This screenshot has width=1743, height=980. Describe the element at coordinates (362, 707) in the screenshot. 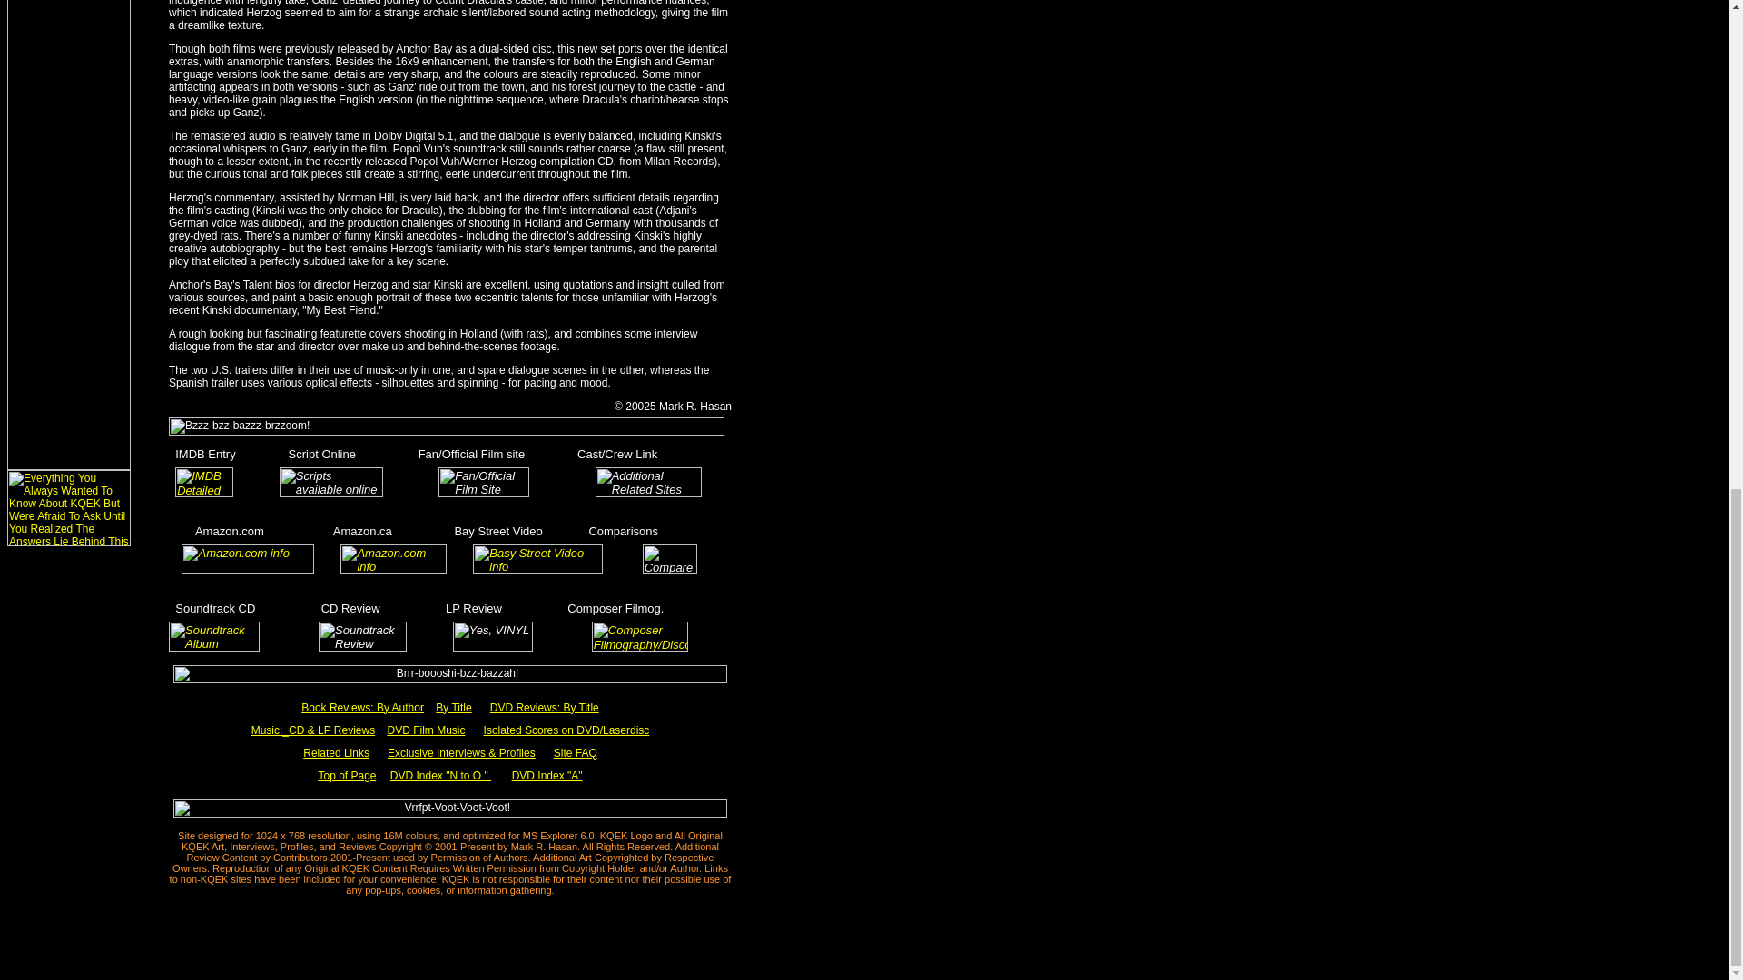

I see `Book Reviews: By Author` at that location.